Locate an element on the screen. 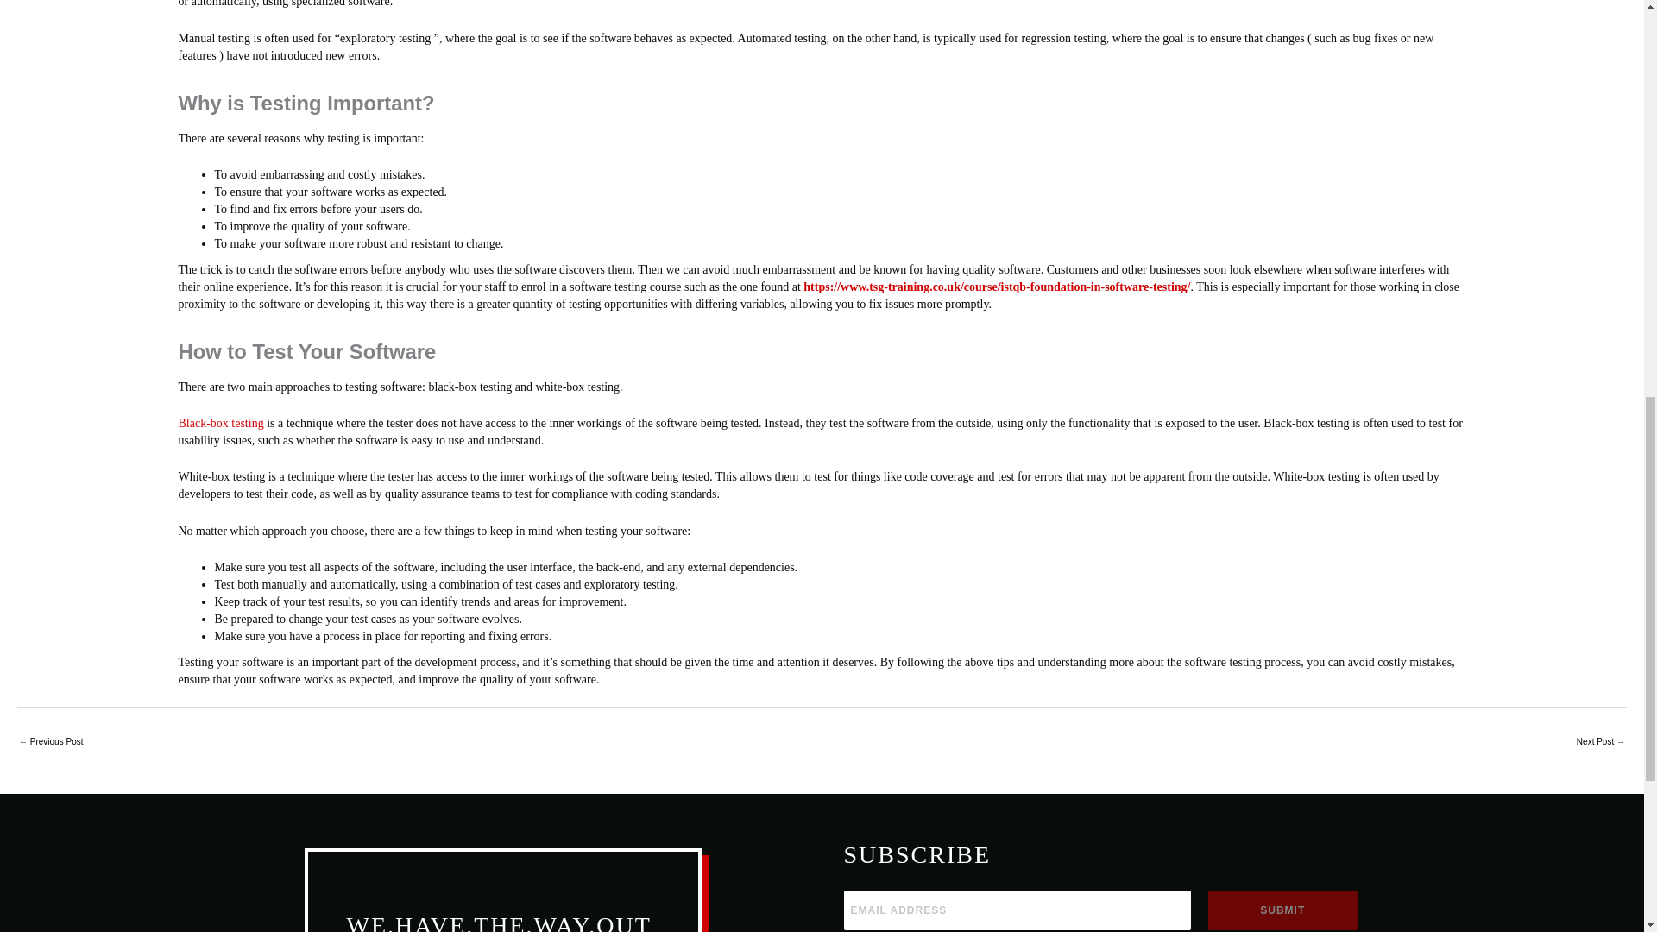 The width and height of the screenshot is (1657, 932). Black-box testing is located at coordinates (220, 423).